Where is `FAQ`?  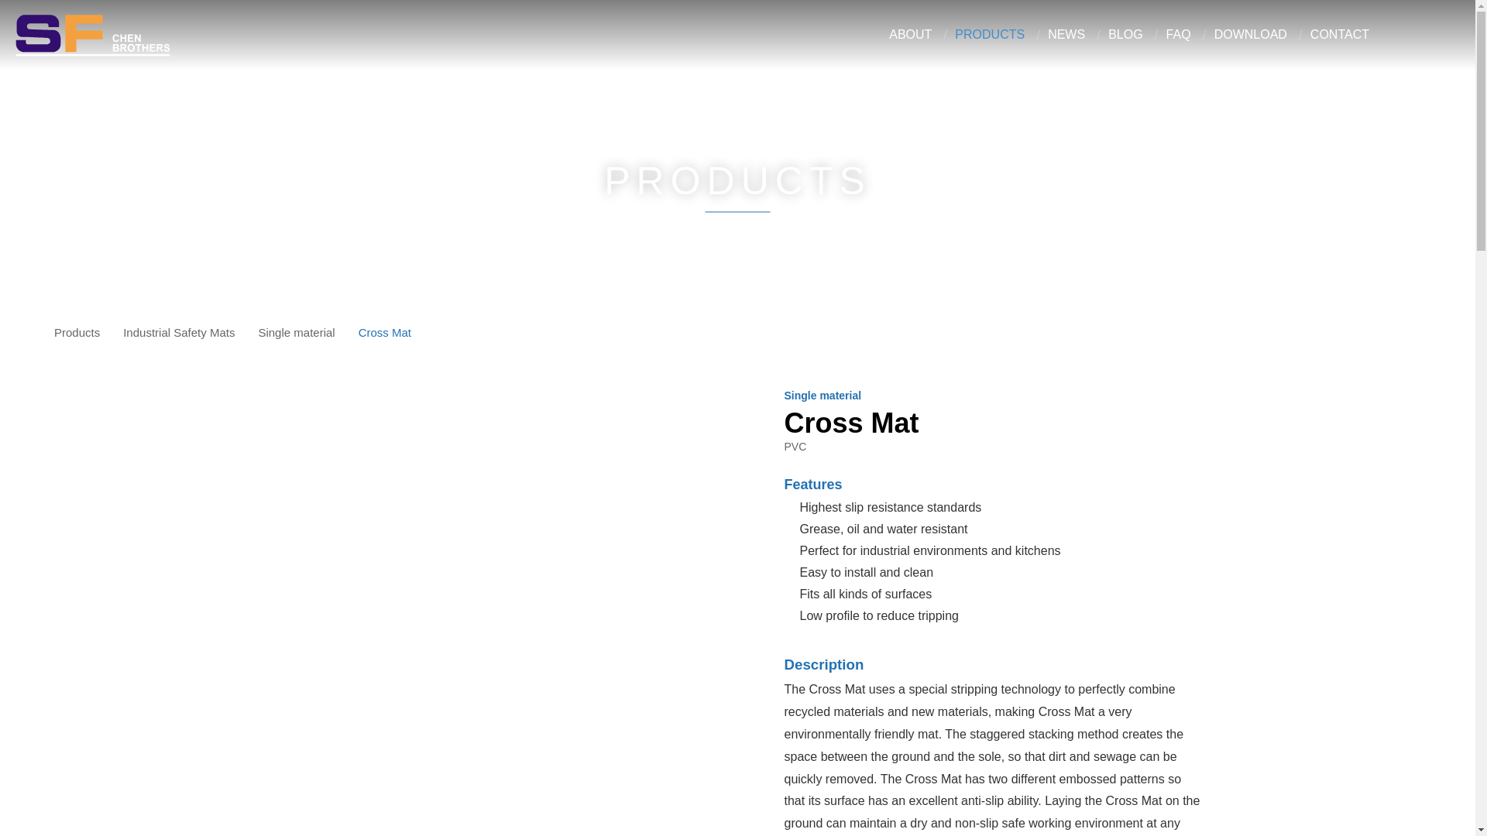 FAQ is located at coordinates (1178, 34).